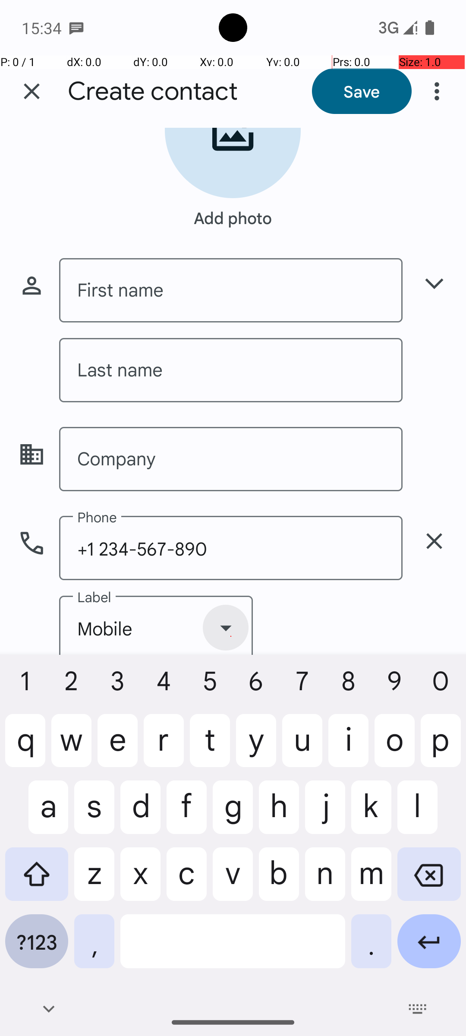 This screenshot has width=466, height=1036. I want to click on x, so click(141, 881).